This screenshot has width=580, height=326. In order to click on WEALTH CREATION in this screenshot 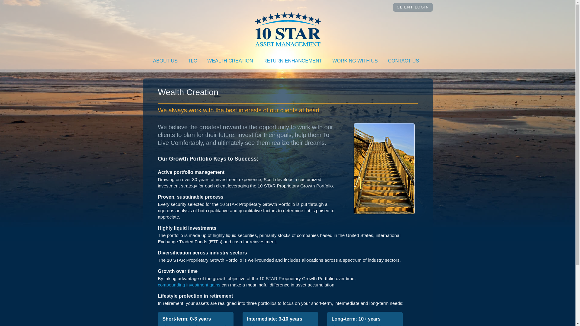, I will do `click(230, 61)`.